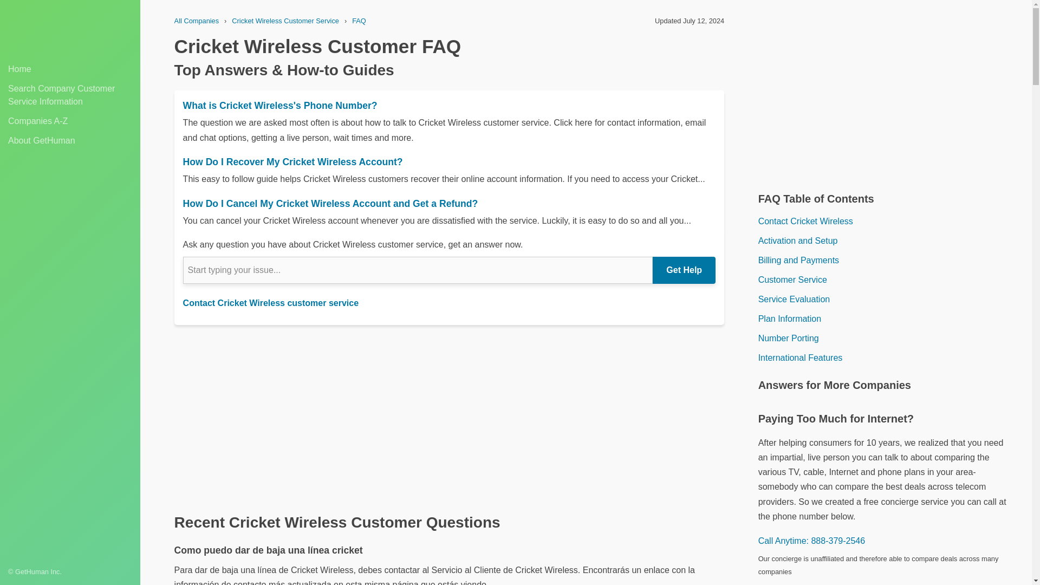 This screenshot has width=1040, height=585. Describe the element at coordinates (271, 303) in the screenshot. I see `Contact Cricket Wireless customer service` at that location.